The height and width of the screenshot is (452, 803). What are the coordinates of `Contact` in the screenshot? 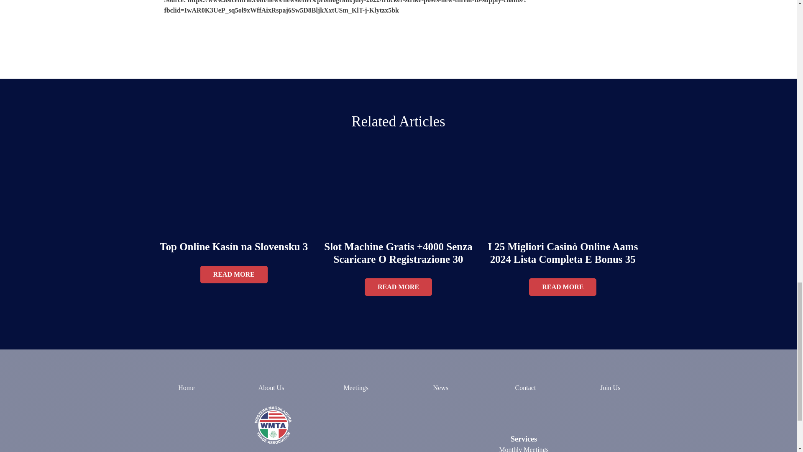 It's located at (525, 388).